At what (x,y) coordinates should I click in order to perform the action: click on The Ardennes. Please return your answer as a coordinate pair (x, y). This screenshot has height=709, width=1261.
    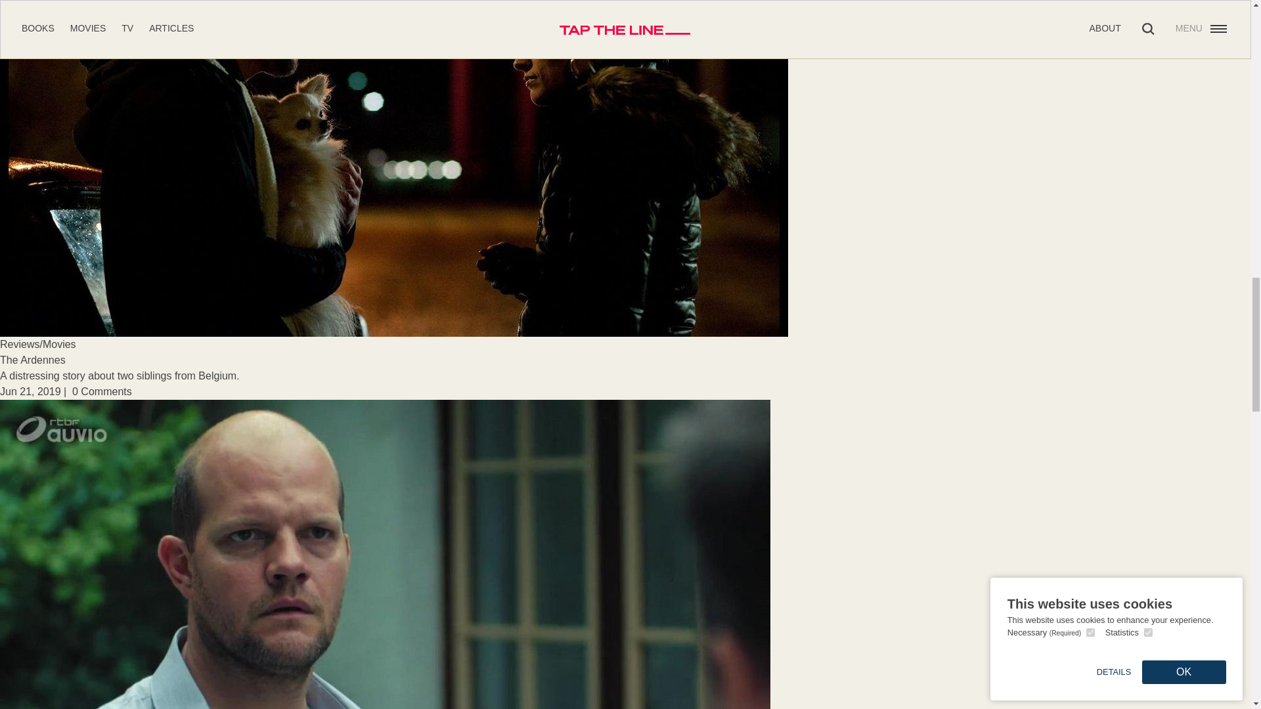
    Looking at the image, I should click on (33, 360).